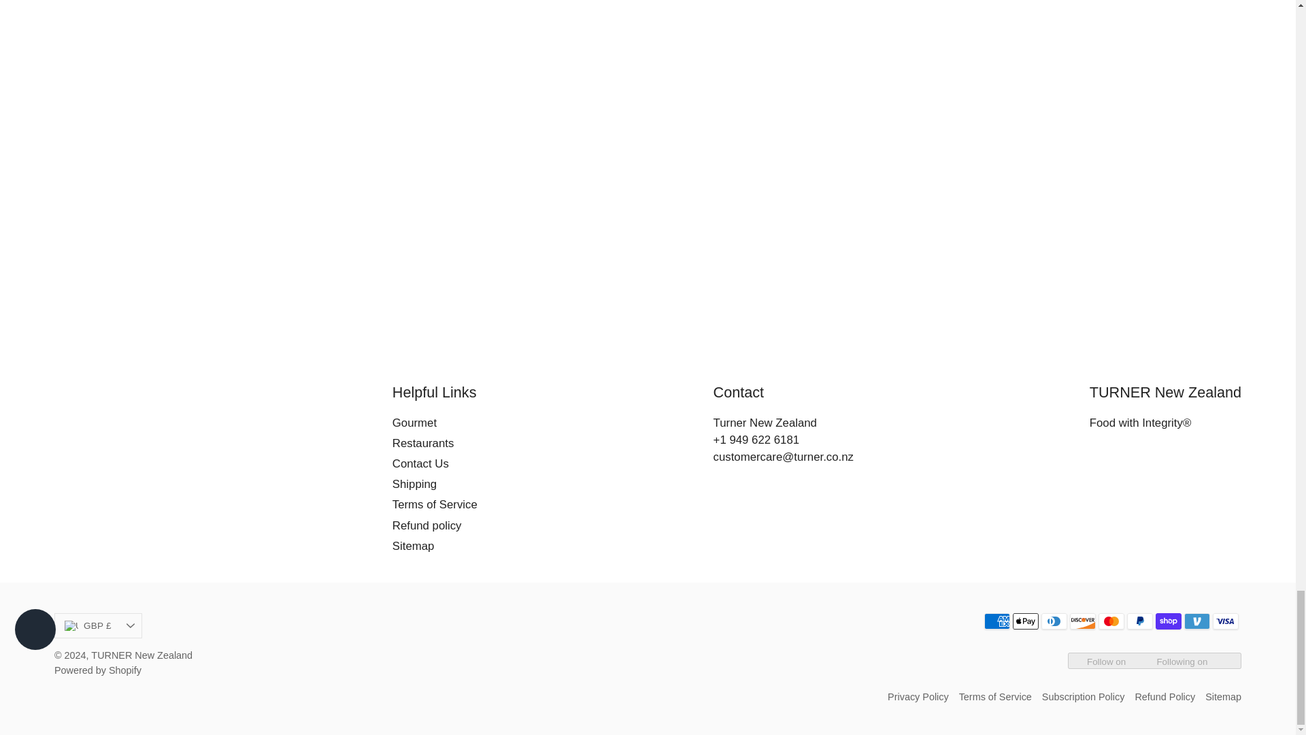  Describe the element at coordinates (1026, 621) in the screenshot. I see `Apple Pay` at that location.